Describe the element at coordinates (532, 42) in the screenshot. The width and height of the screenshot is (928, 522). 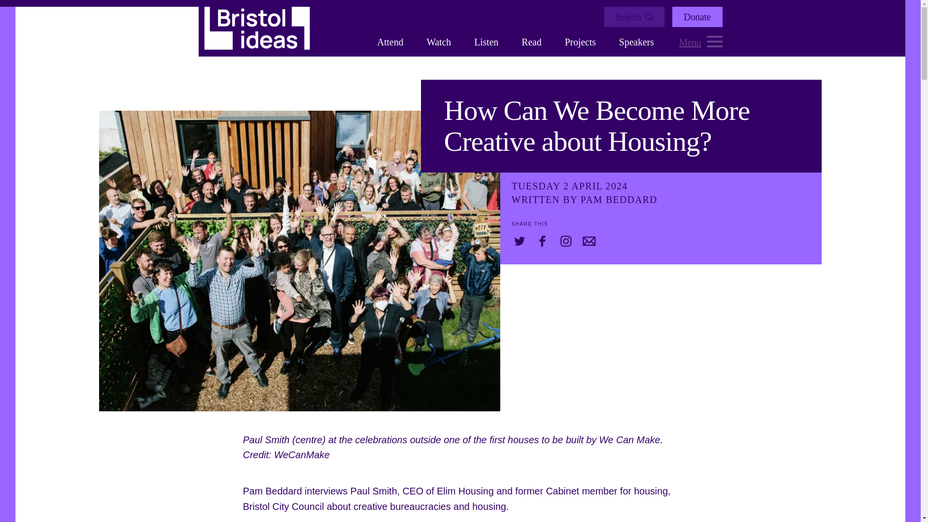
I see `Read` at that location.